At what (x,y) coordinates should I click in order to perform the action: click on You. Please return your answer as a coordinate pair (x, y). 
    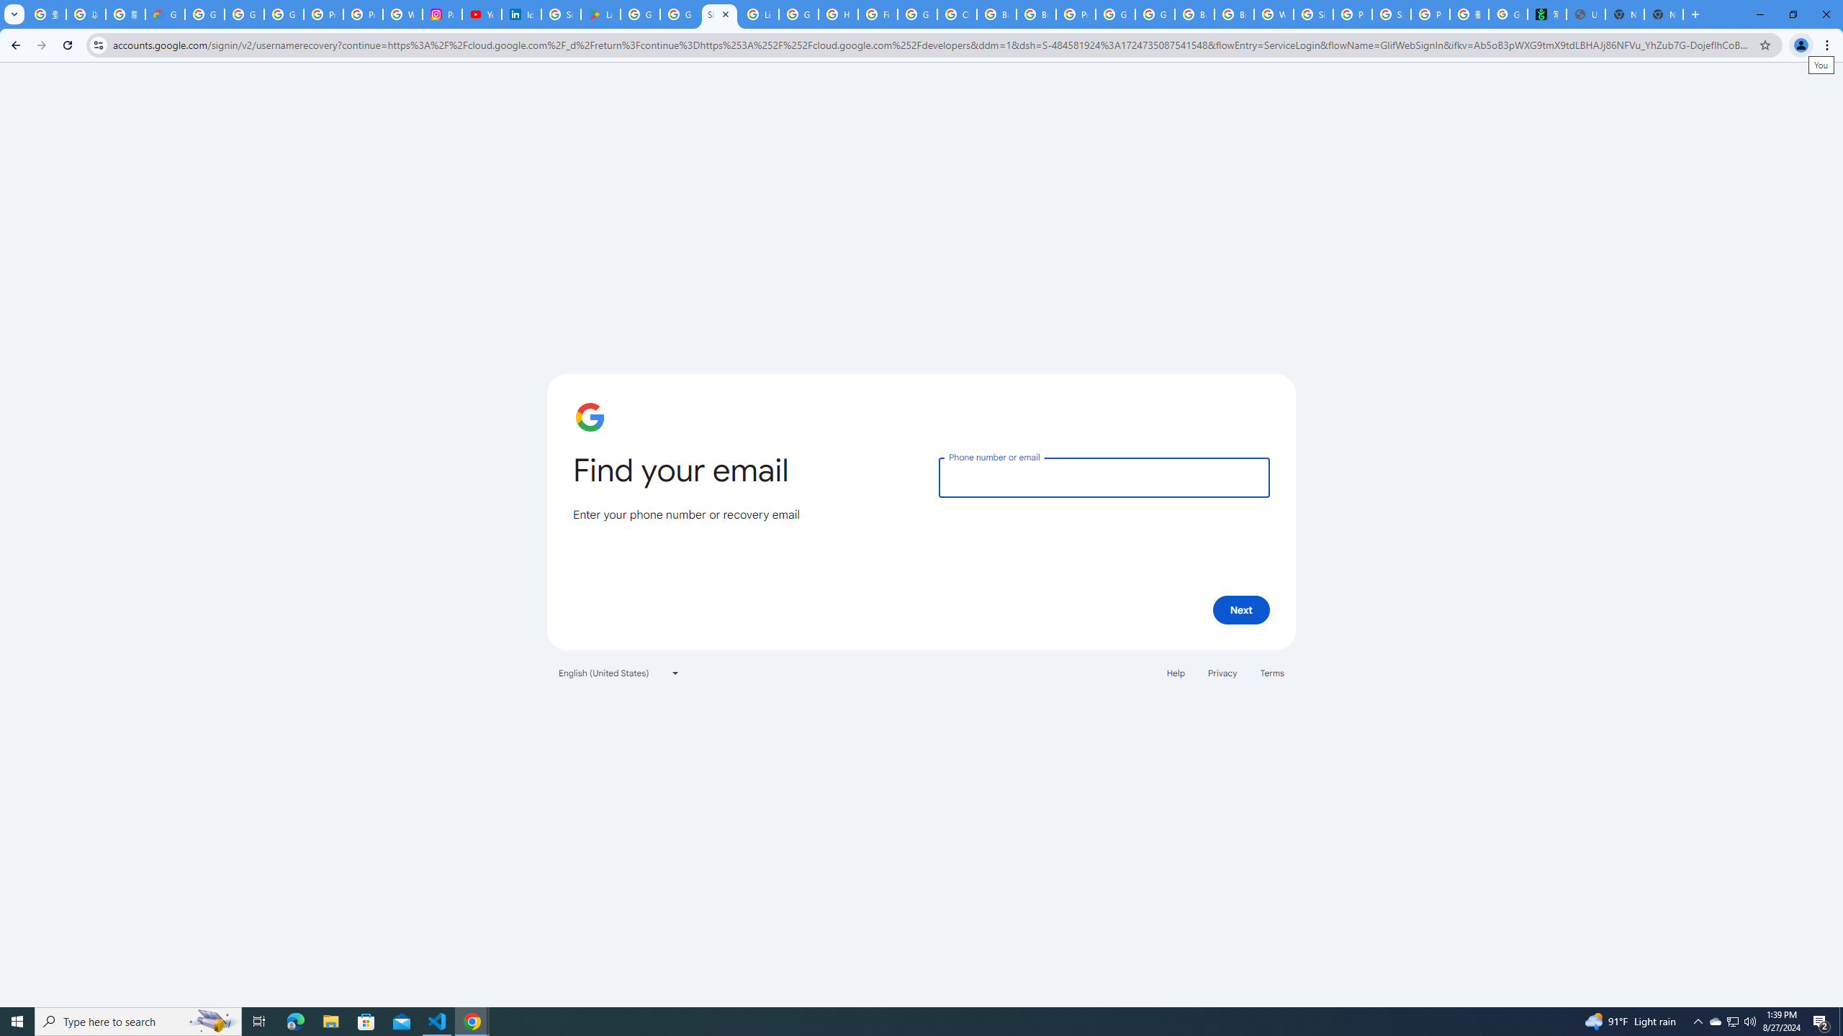
    Looking at the image, I should click on (1801, 45).